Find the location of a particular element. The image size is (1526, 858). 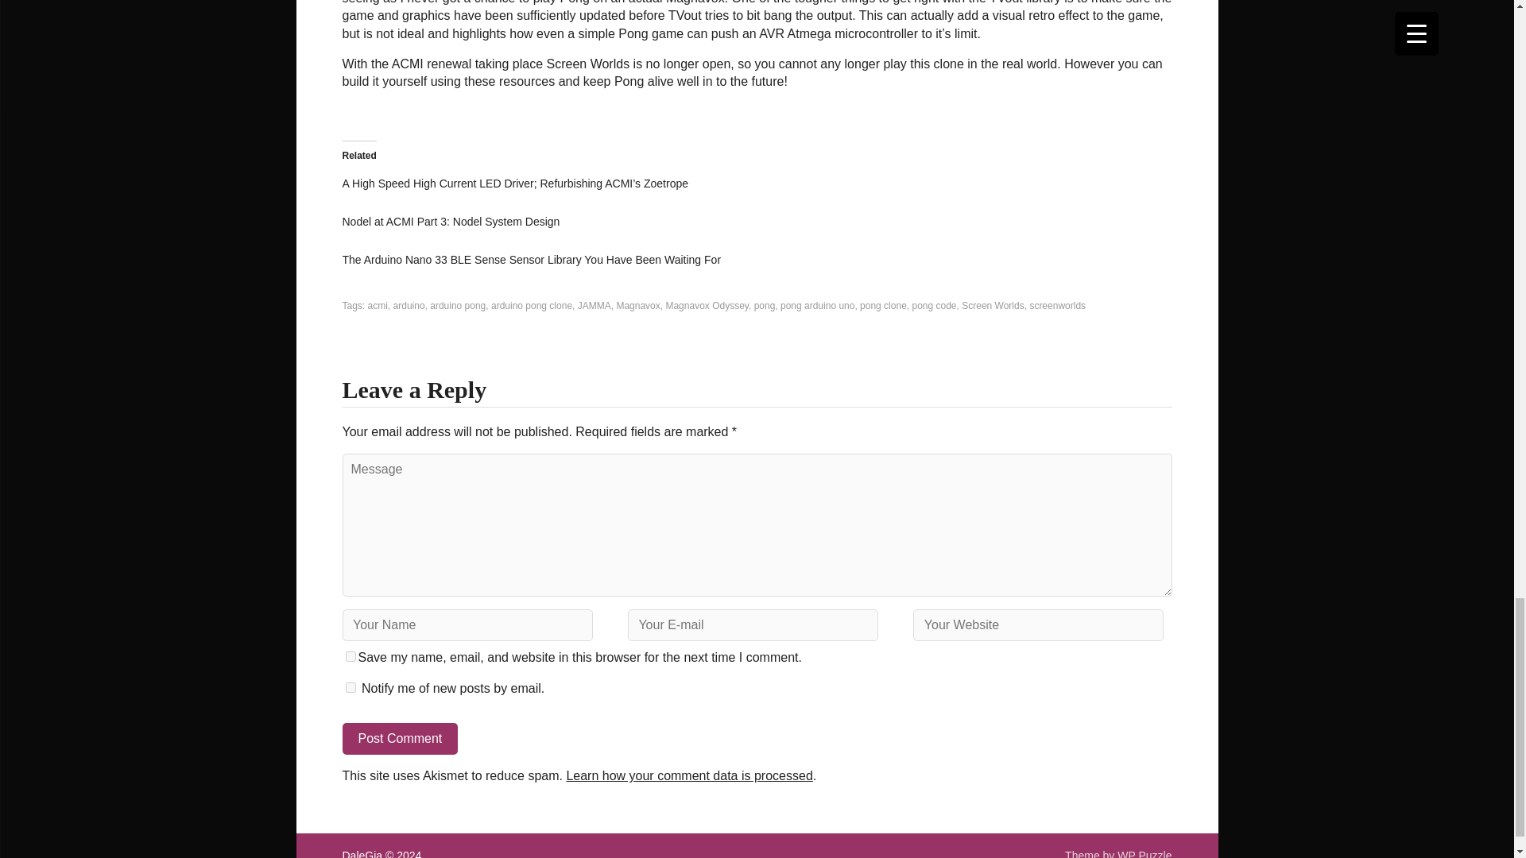

acmi is located at coordinates (377, 306).